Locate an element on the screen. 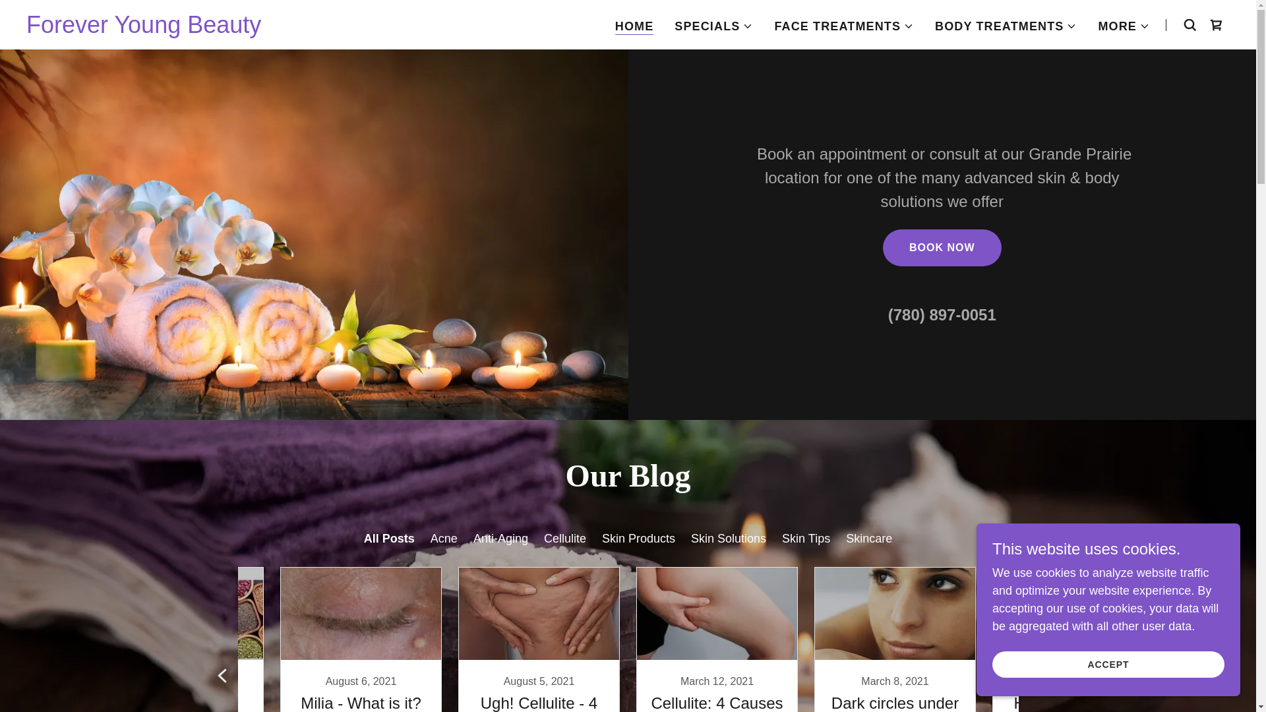 This screenshot has width=1266, height=712. FACE TREATMENTS is located at coordinates (844, 26).